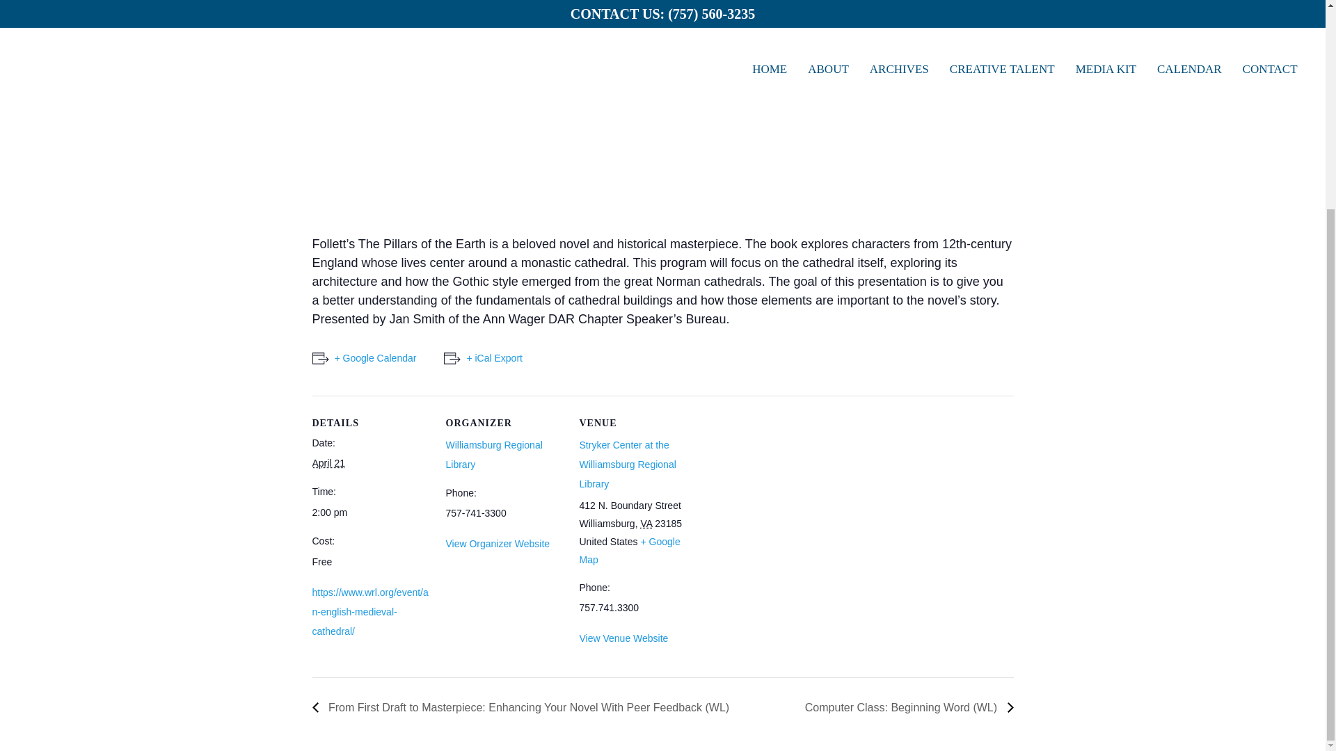 The image size is (1336, 751). What do you see at coordinates (646, 524) in the screenshot?
I see `Virginia` at bounding box center [646, 524].